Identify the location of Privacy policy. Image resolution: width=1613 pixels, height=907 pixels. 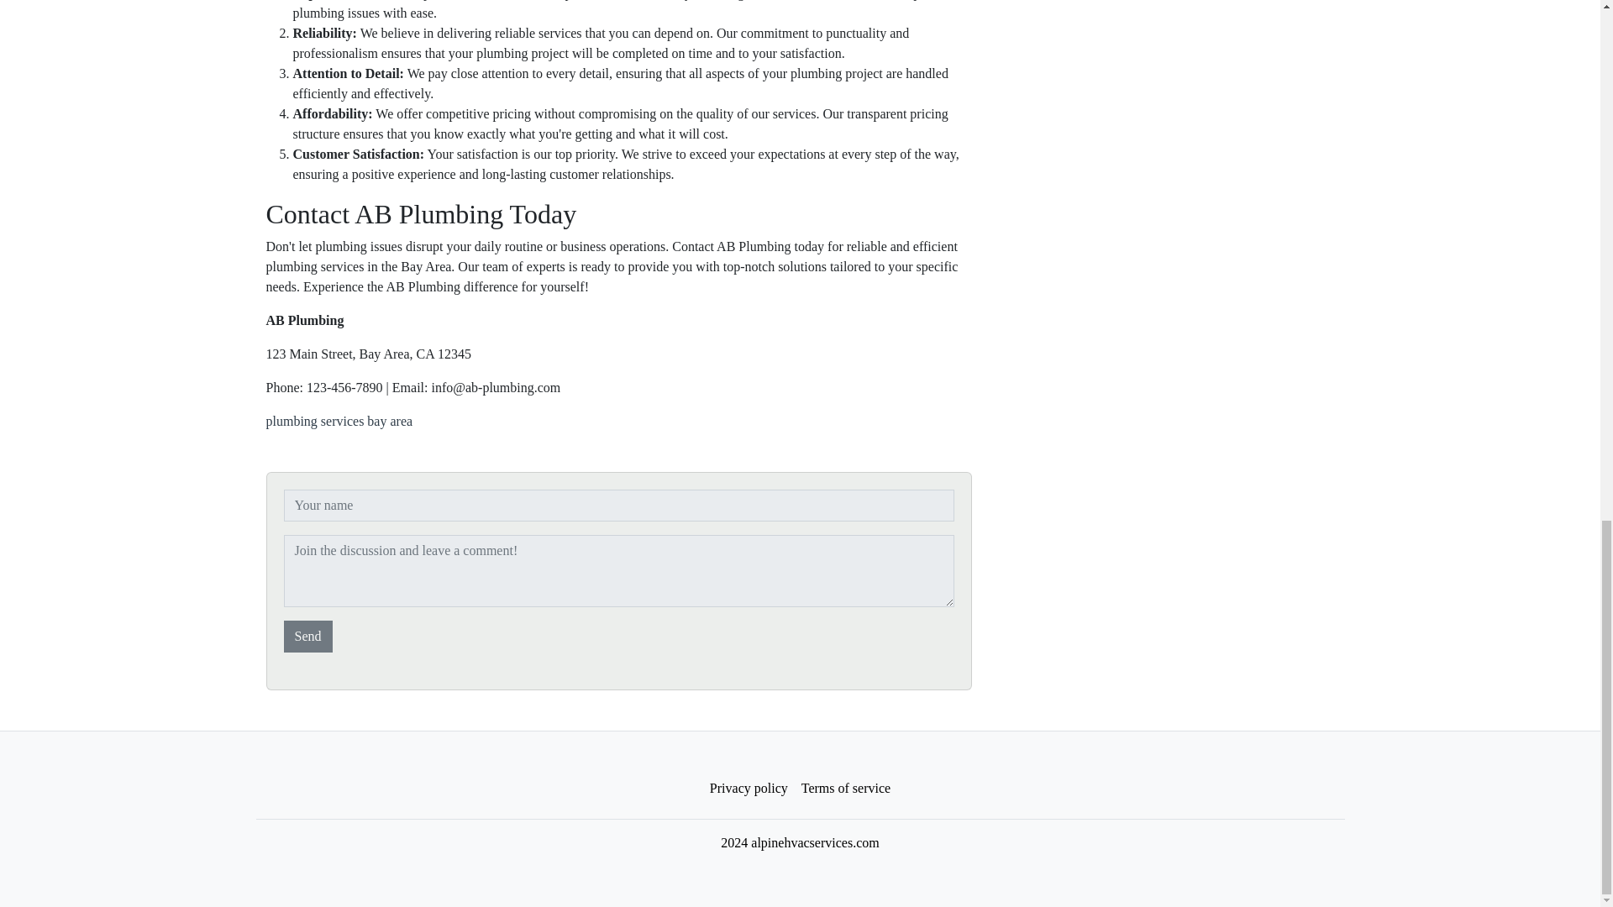
(749, 789).